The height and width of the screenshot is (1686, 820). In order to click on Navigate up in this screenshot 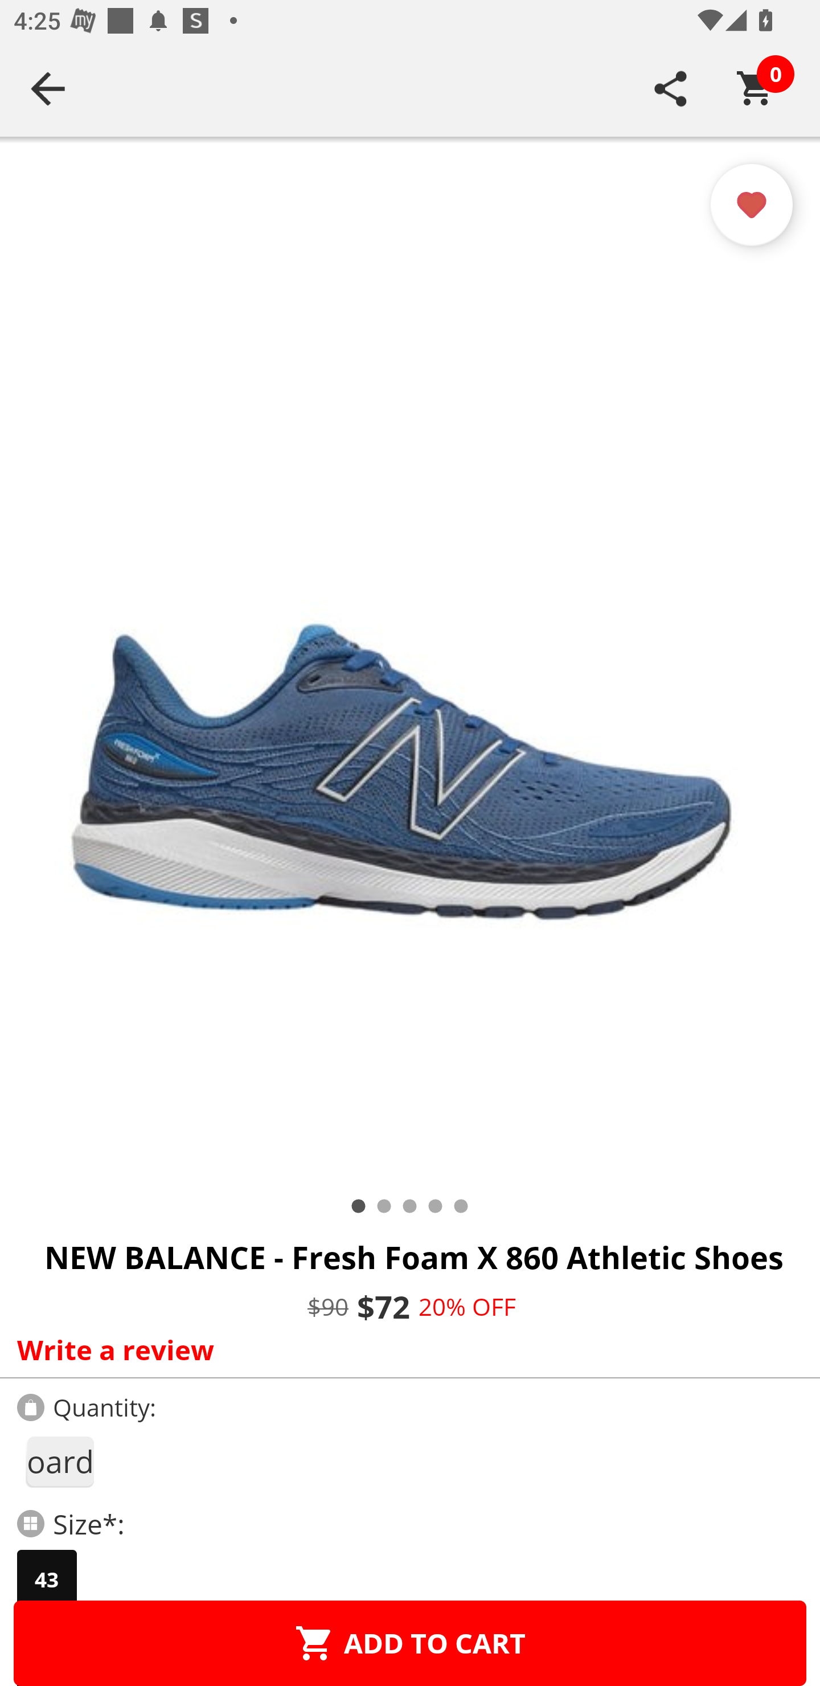, I will do `click(48, 88)`.